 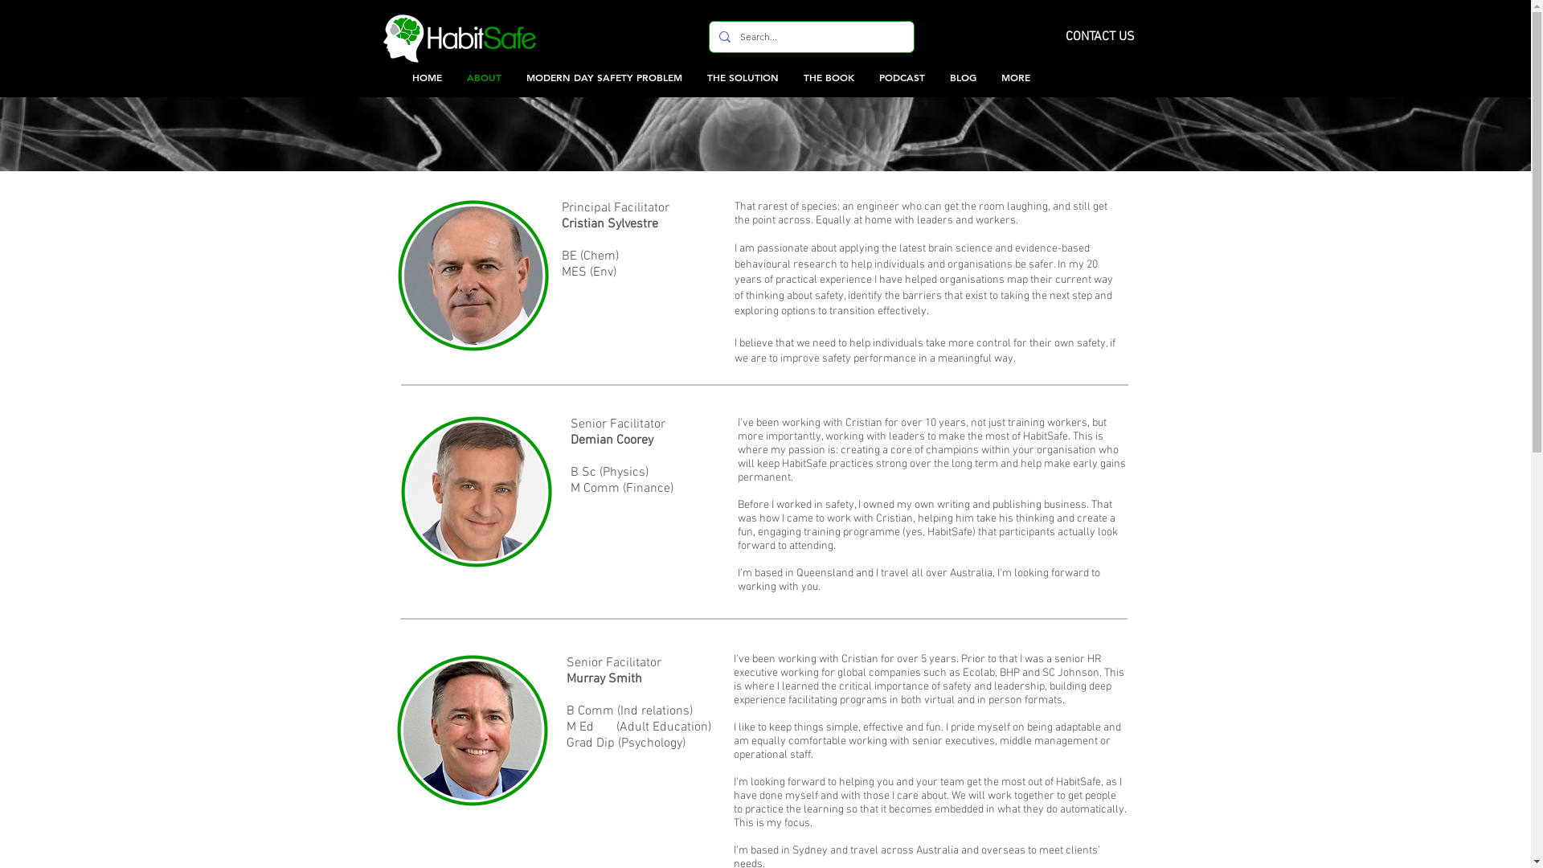 What do you see at coordinates (473, 276) in the screenshot?
I see `HS_Site_Profile_Img_-01.png` at bounding box center [473, 276].